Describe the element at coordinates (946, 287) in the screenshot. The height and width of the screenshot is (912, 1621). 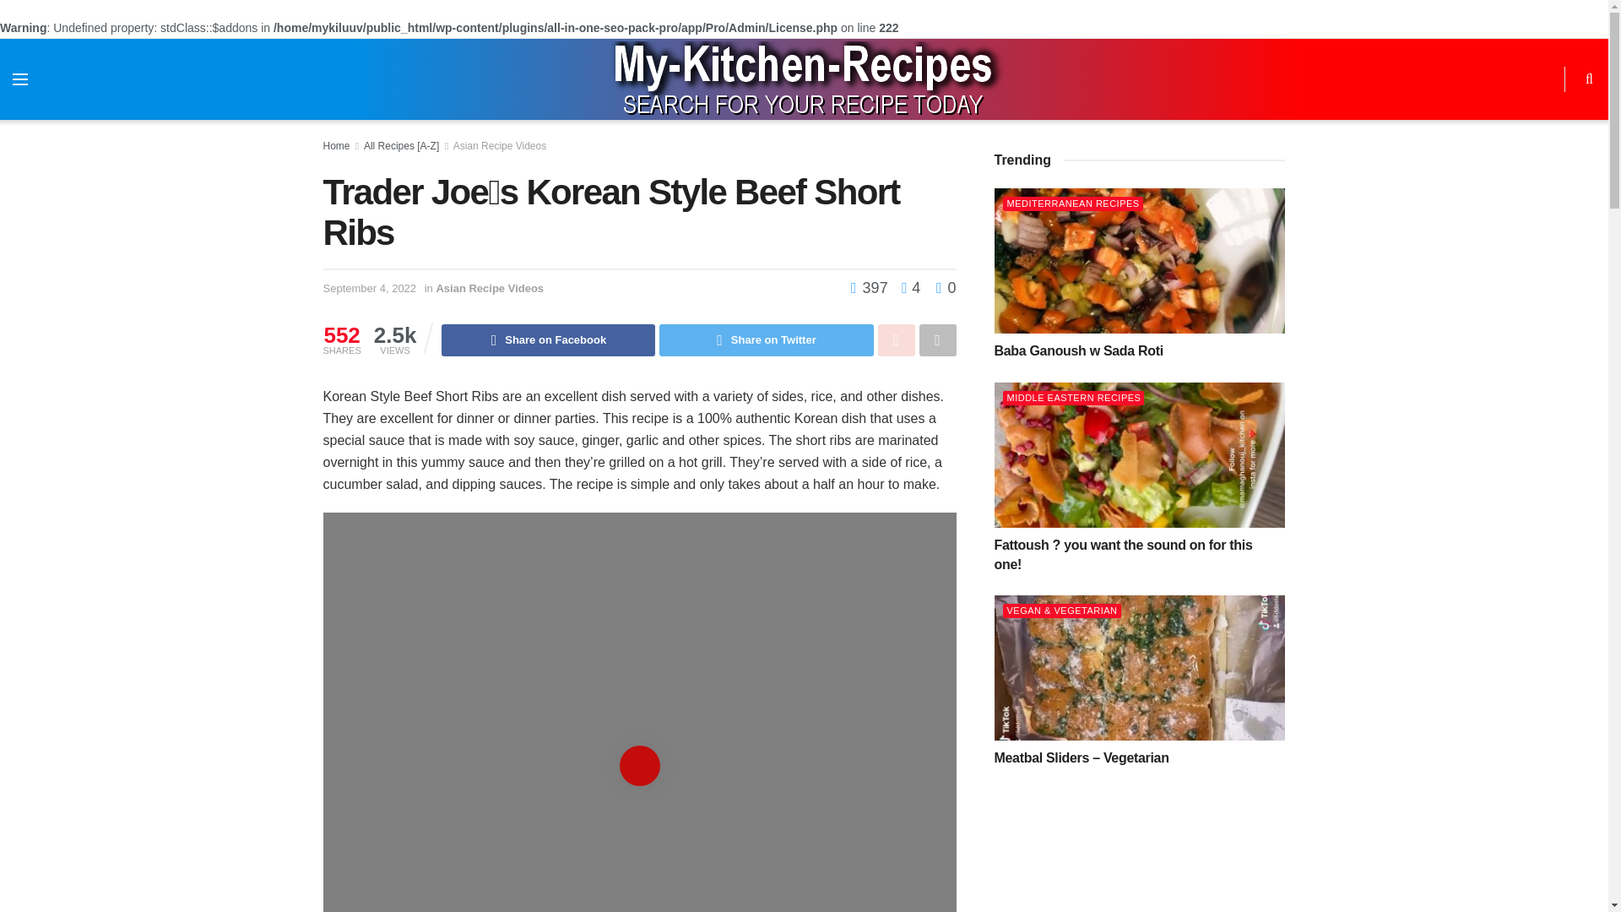
I see `0` at that location.